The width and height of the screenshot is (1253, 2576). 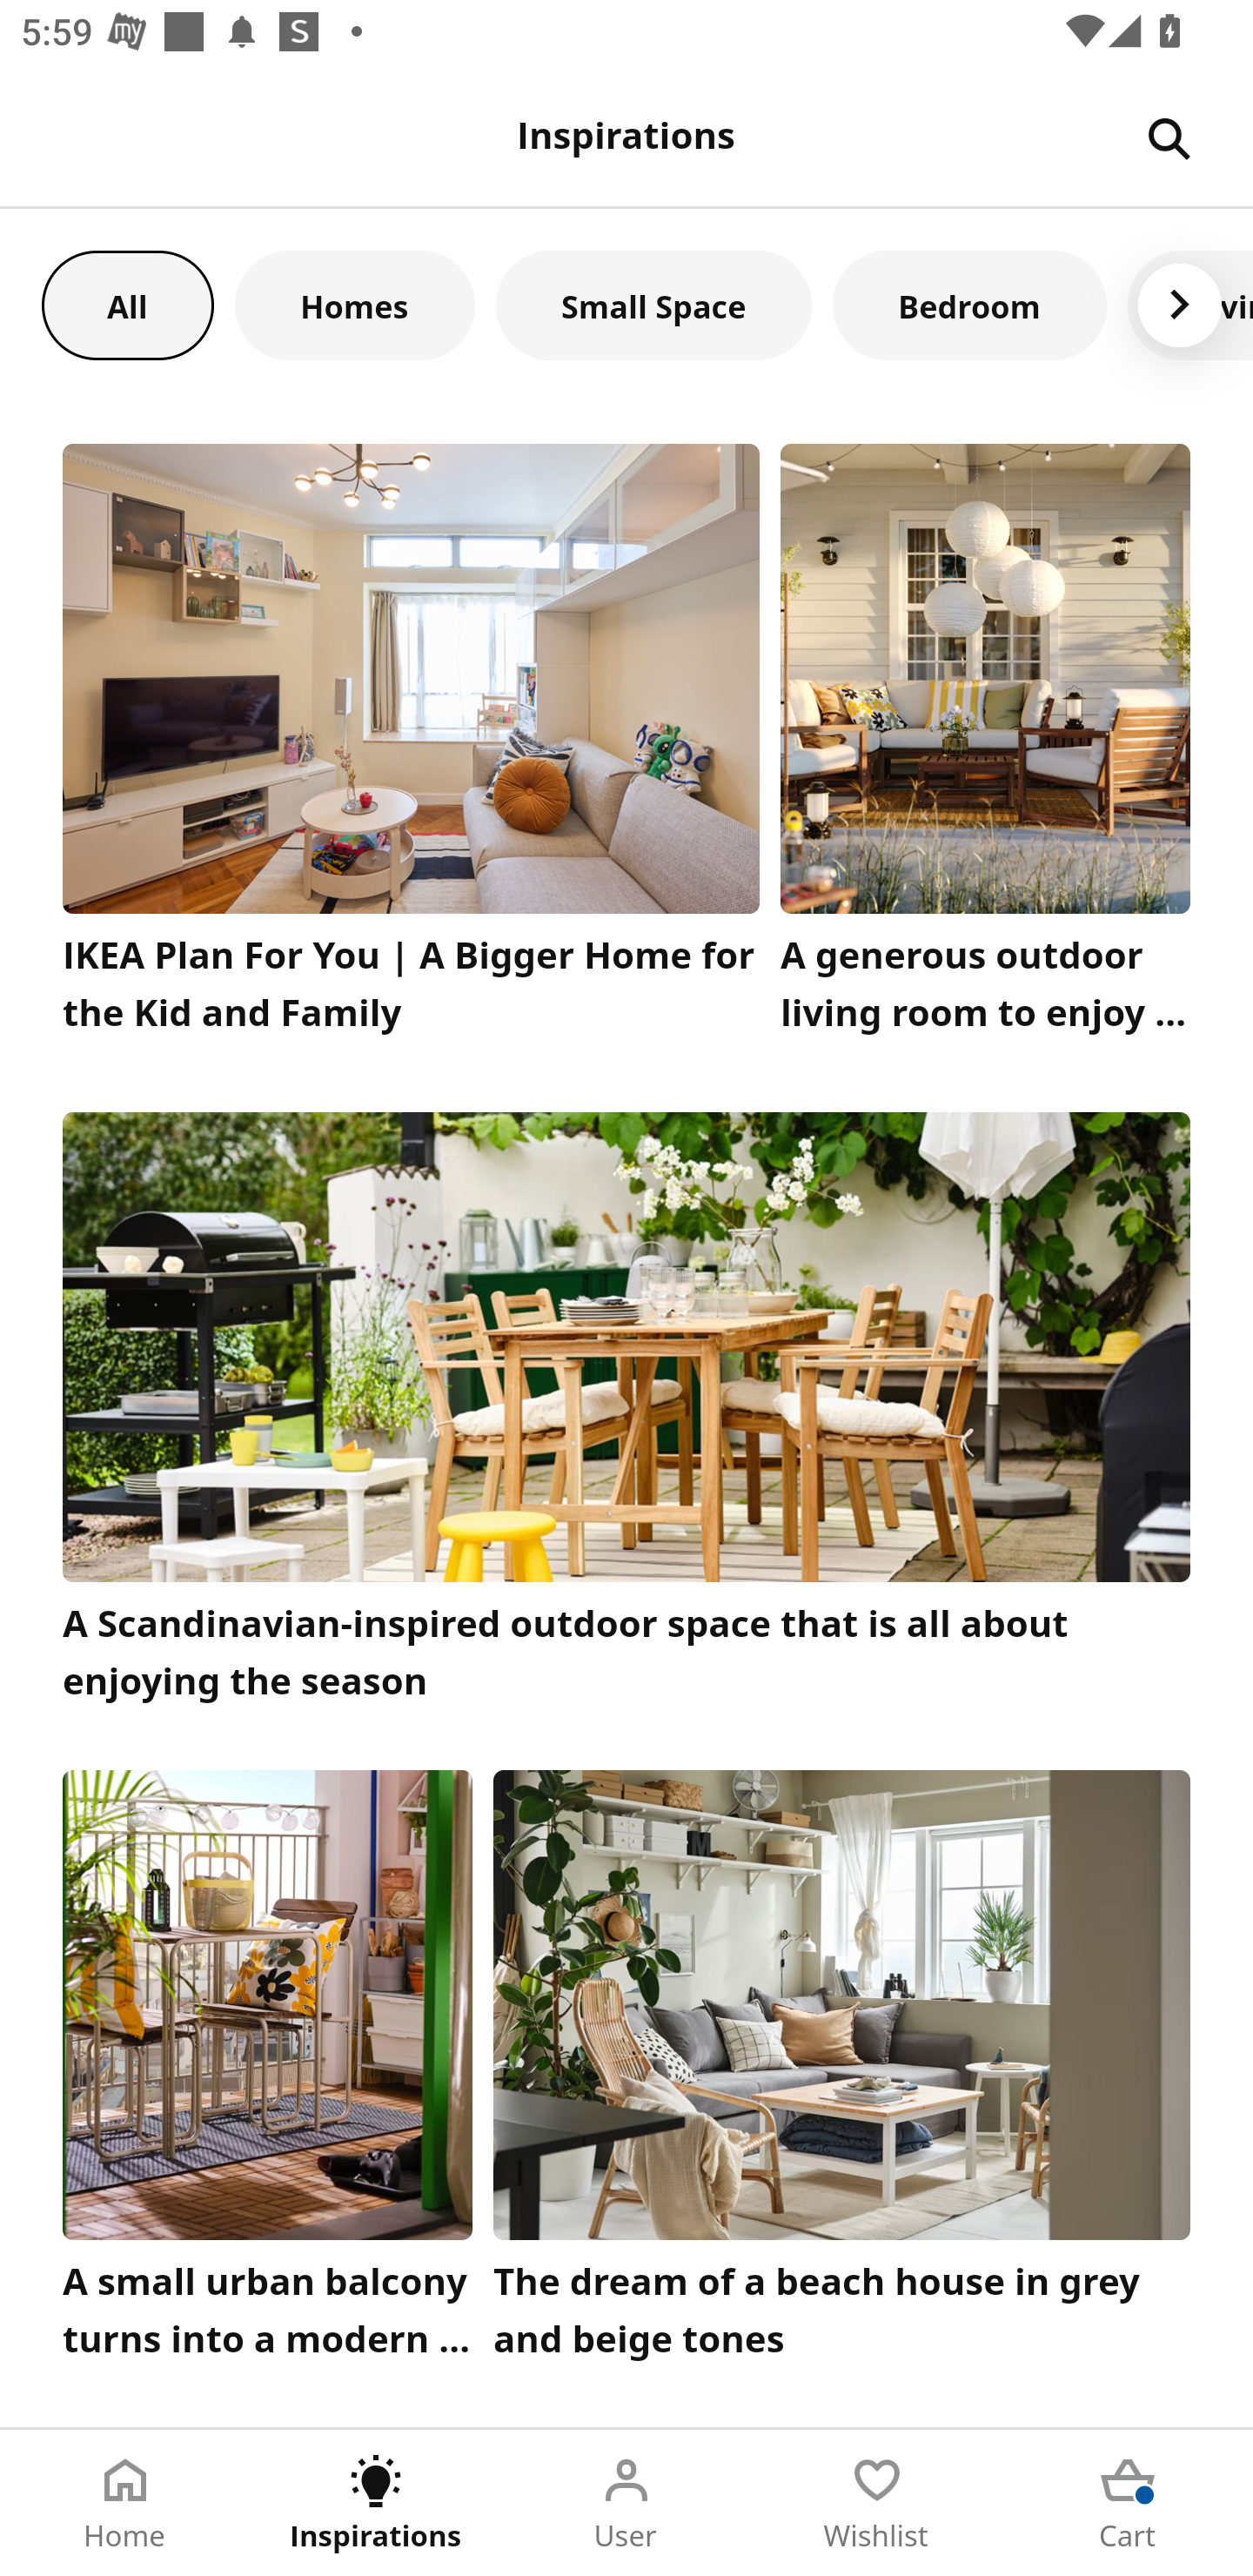 What do you see at coordinates (842, 2072) in the screenshot?
I see `The dream of a beach house in grey and beige tones` at bounding box center [842, 2072].